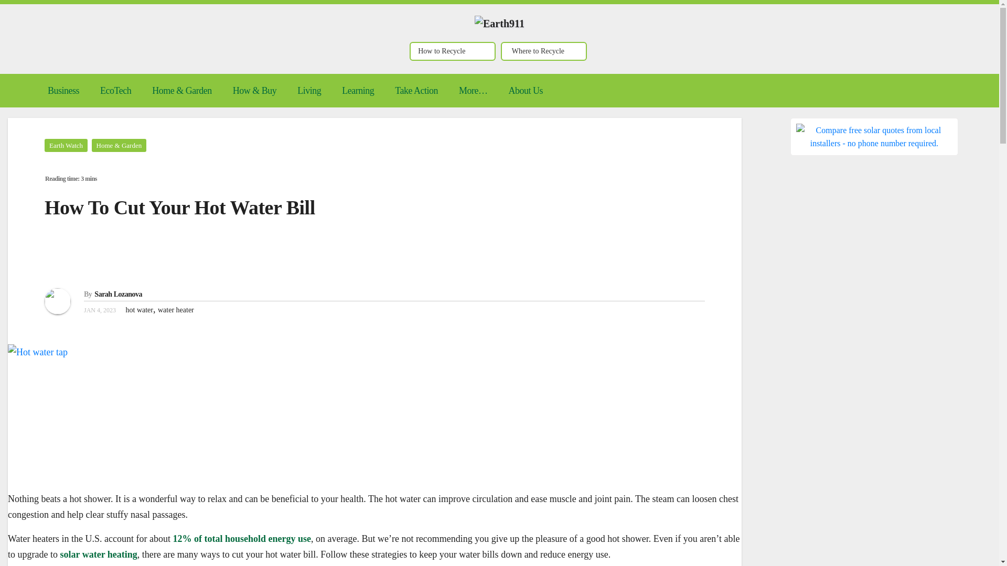 The image size is (1007, 566). I want to click on Where to Recycle, so click(543, 51).